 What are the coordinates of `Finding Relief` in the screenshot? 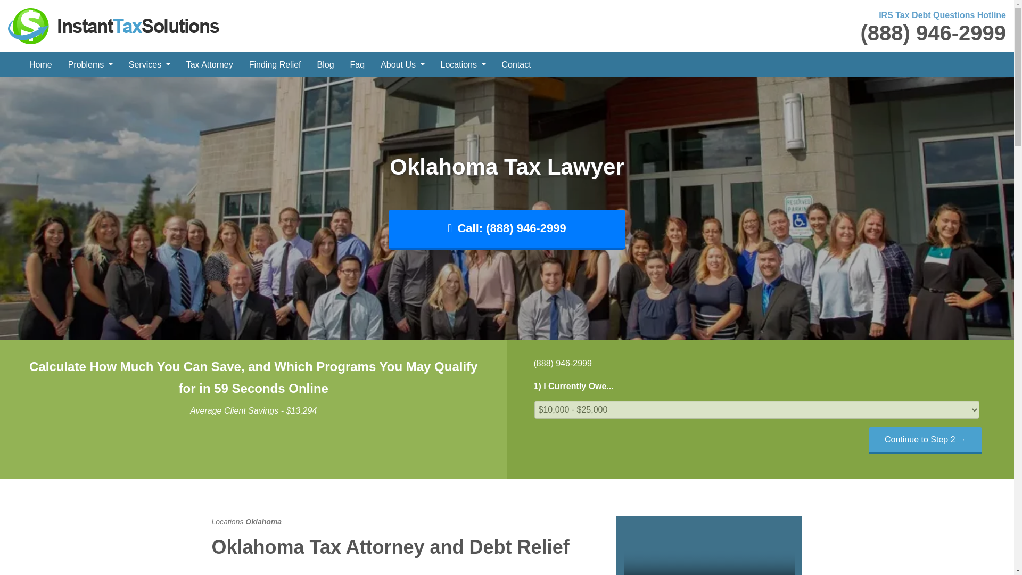 It's located at (275, 64).